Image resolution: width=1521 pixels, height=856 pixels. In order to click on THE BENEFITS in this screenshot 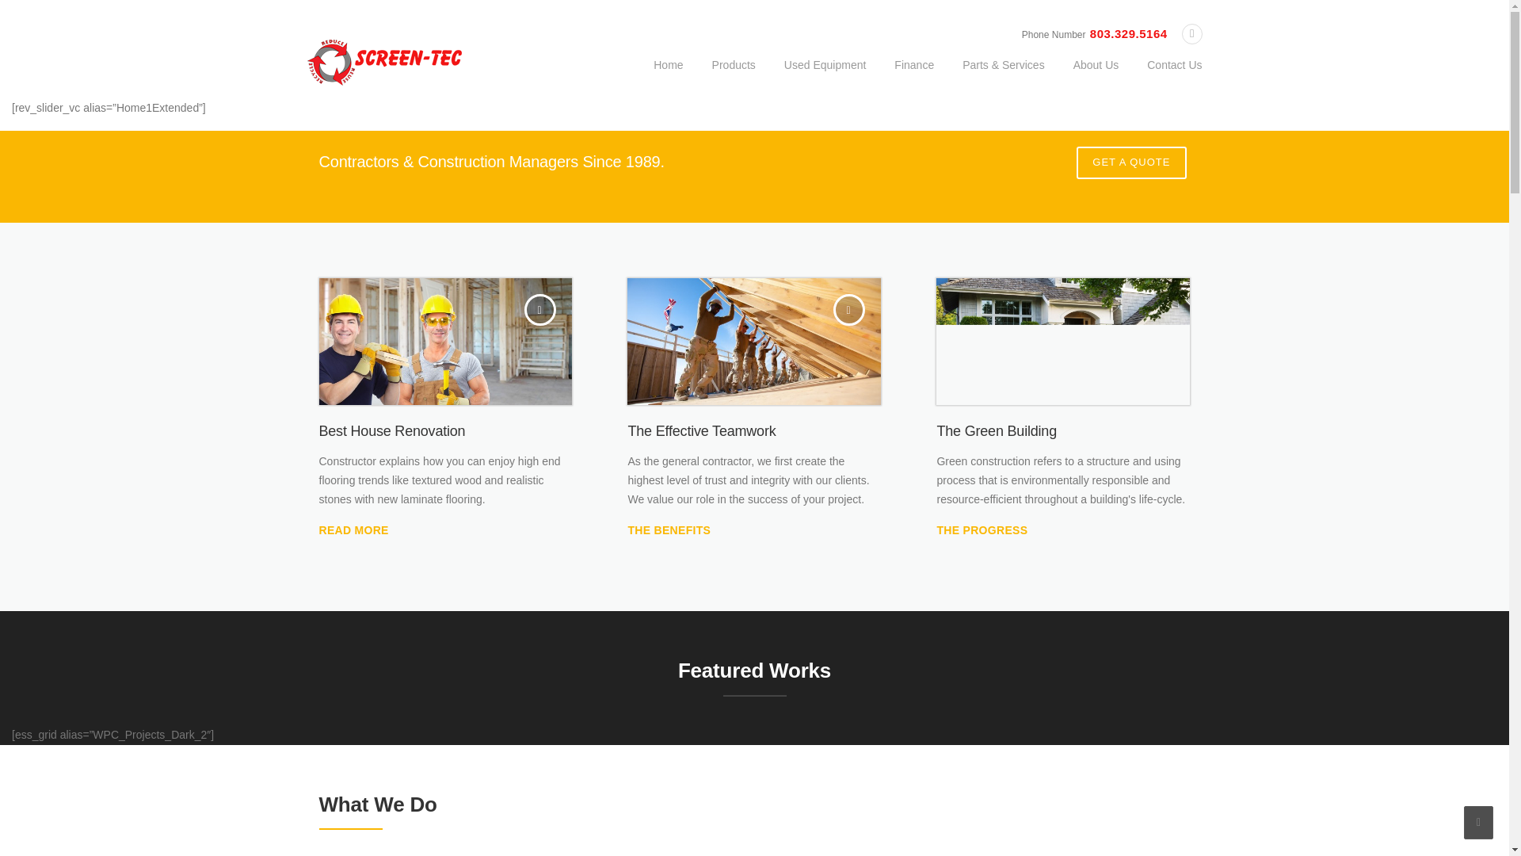, I will do `click(669, 529)`.